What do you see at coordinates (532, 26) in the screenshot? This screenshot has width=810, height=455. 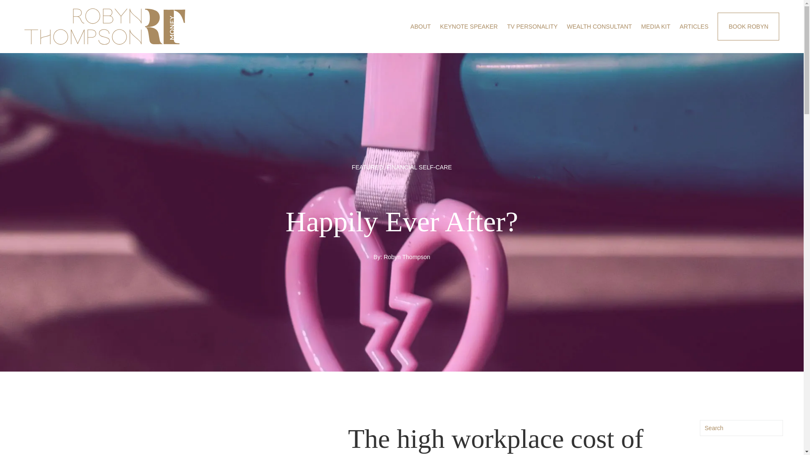 I see `TV PERSONALITY` at bounding box center [532, 26].